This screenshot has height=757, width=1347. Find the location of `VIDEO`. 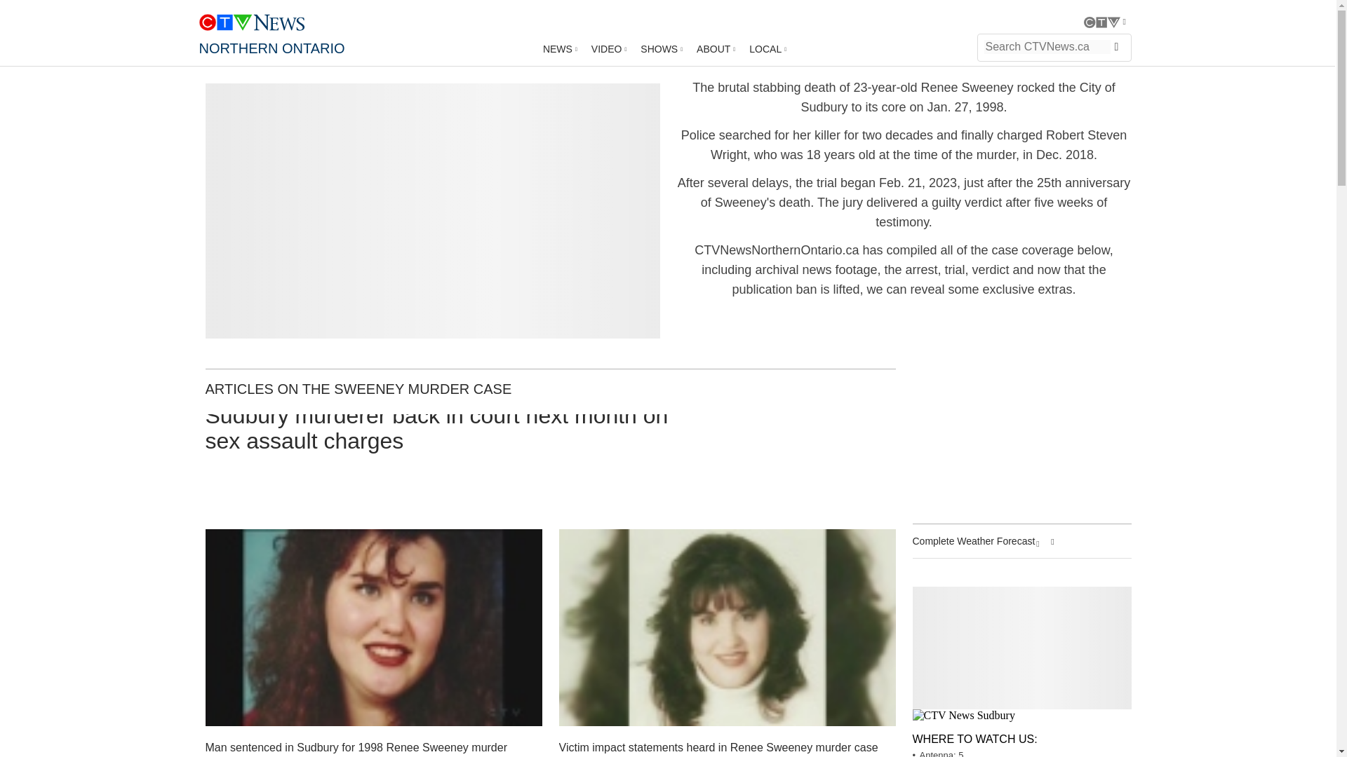

VIDEO is located at coordinates (609, 48).